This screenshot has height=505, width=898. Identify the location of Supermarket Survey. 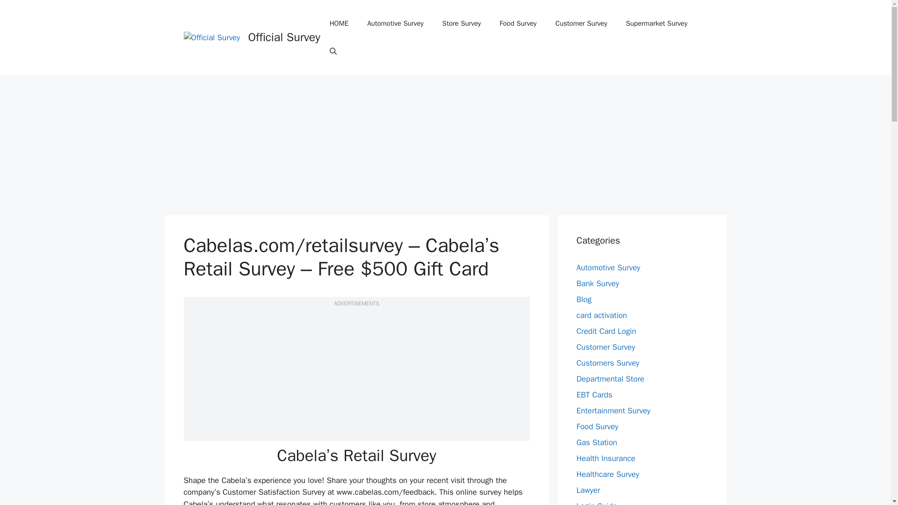
(656, 23).